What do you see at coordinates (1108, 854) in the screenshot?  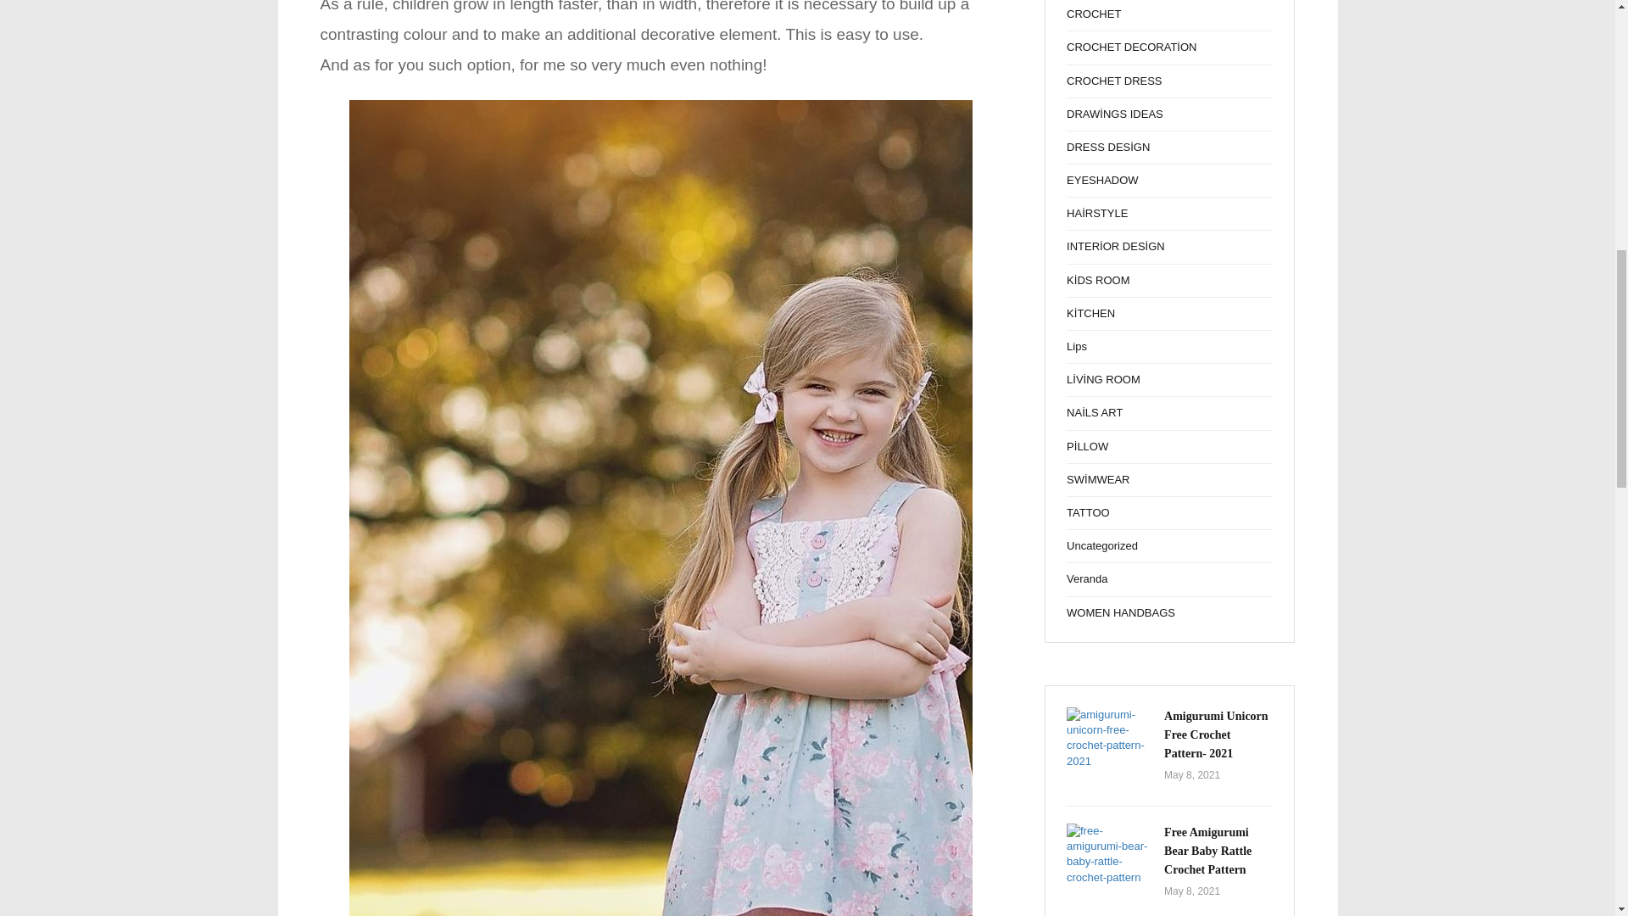 I see `Free Amigurumi Bear Baby Rattle Crochet Pattern` at bounding box center [1108, 854].